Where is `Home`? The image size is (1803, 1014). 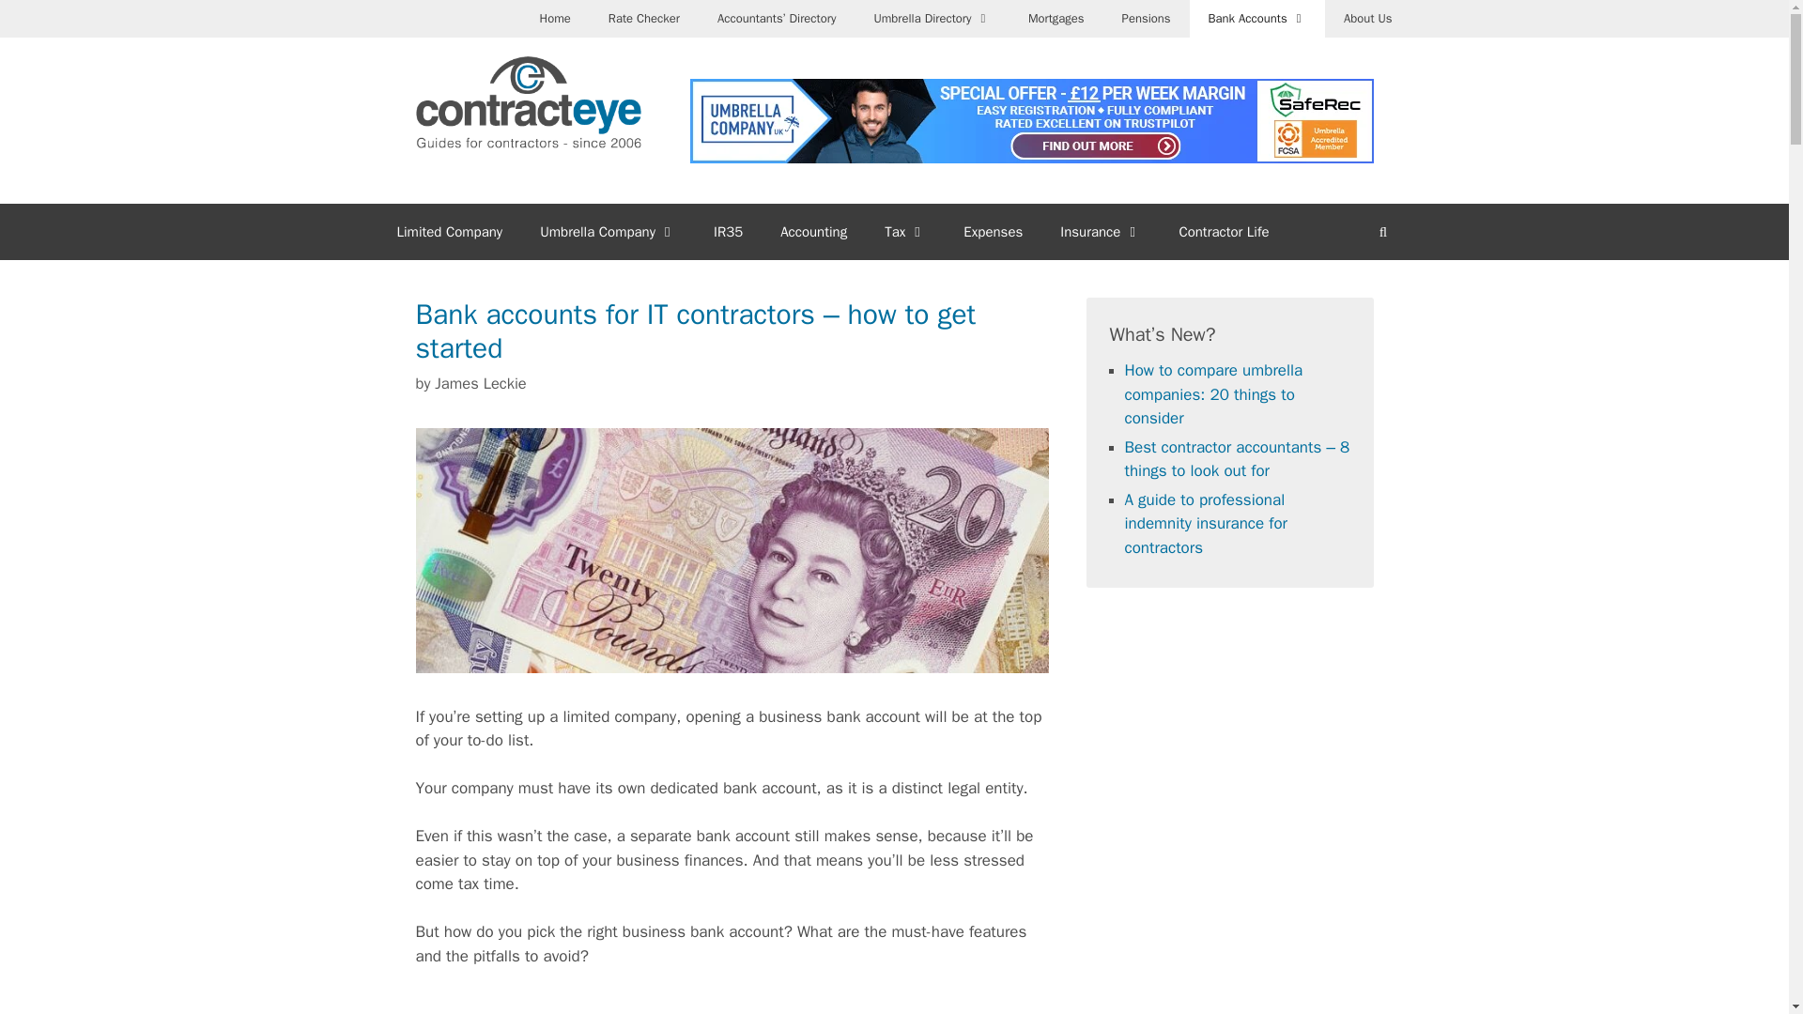
Home is located at coordinates (554, 19).